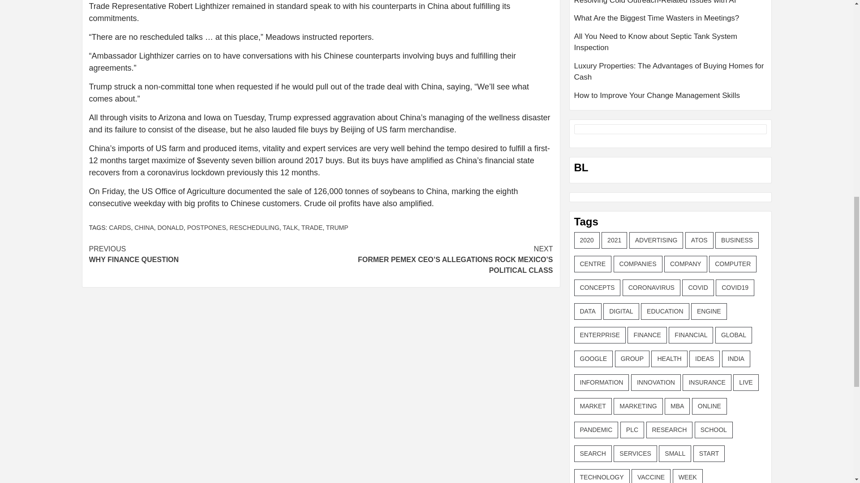  Describe the element at coordinates (671, 46) in the screenshot. I see `Luxury Properties: The Advantages of Buying Homes for Cash` at that location.